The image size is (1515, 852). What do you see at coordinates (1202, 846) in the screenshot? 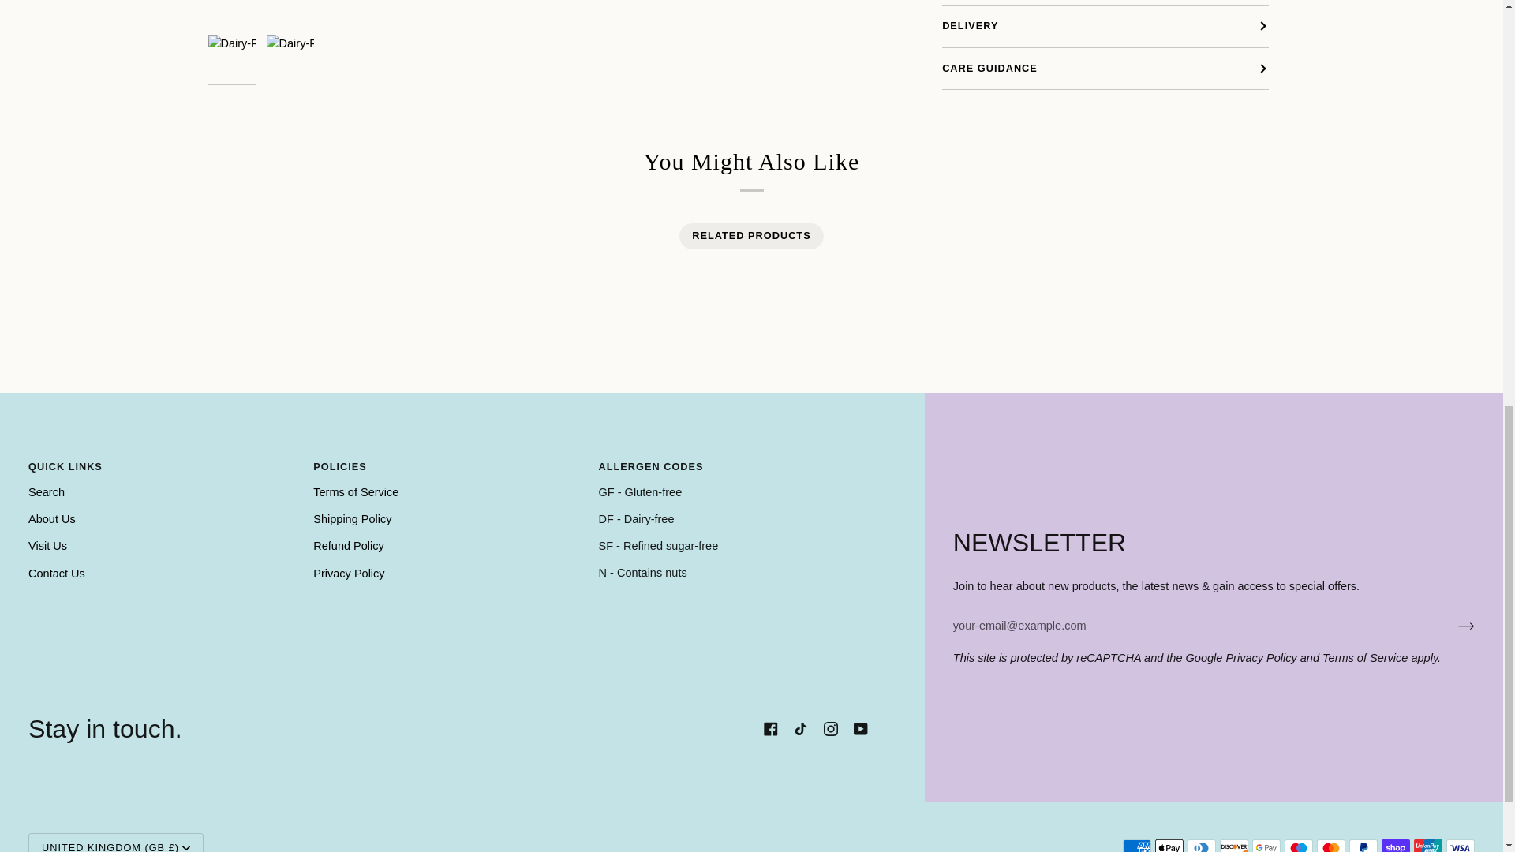
I see `DINERS CLUB` at bounding box center [1202, 846].